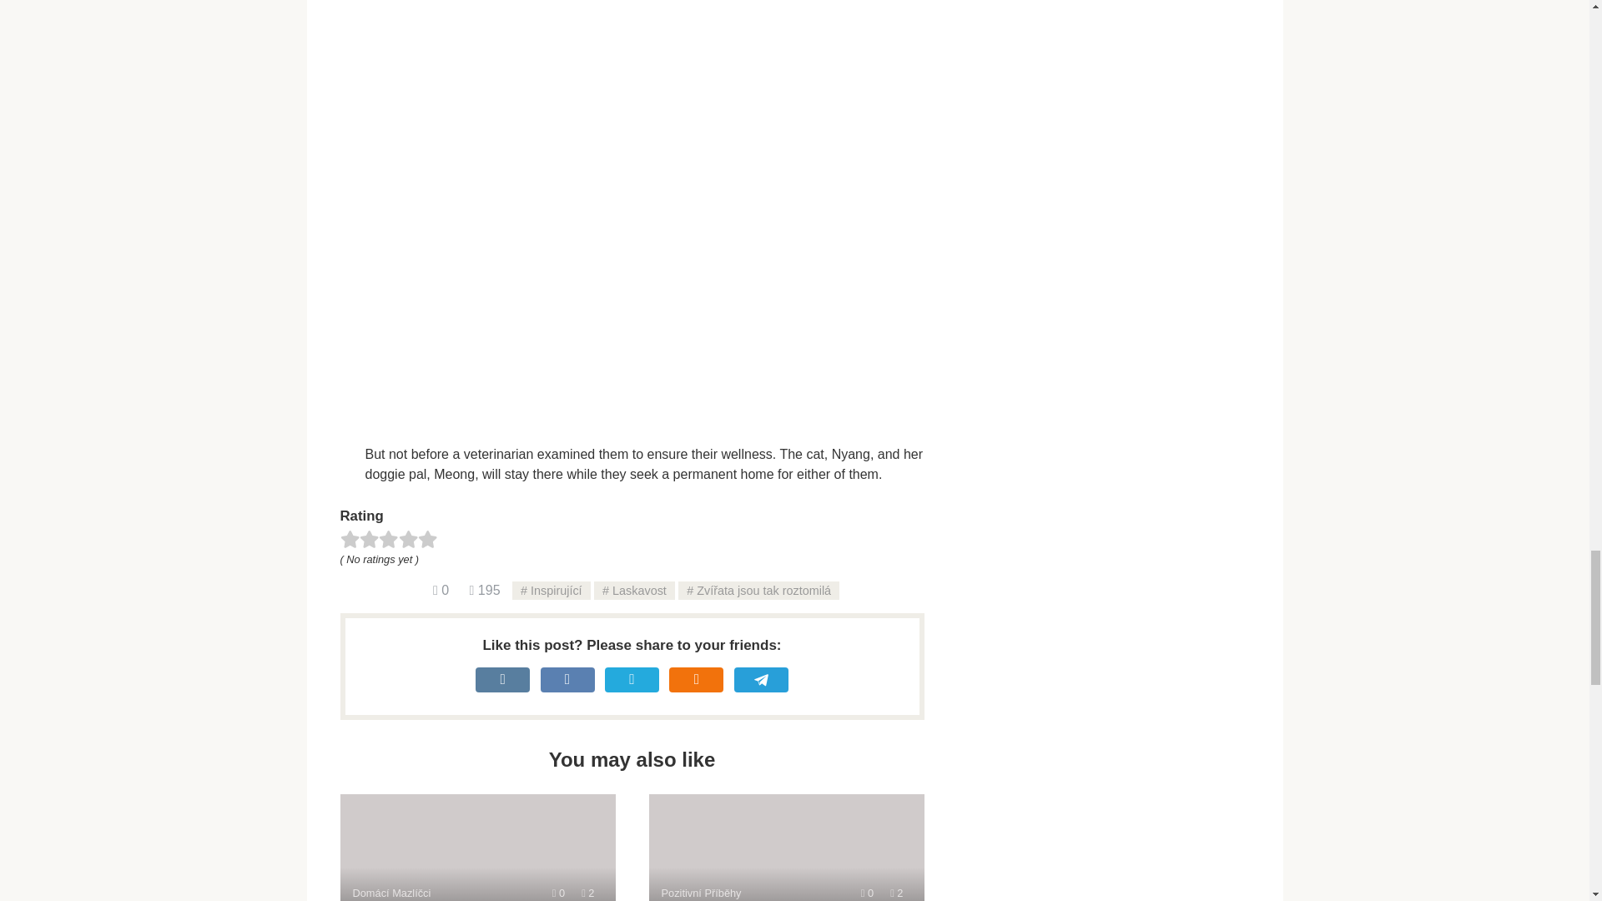 The height and width of the screenshot is (901, 1602). I want to click on Views, so click(896, 893).